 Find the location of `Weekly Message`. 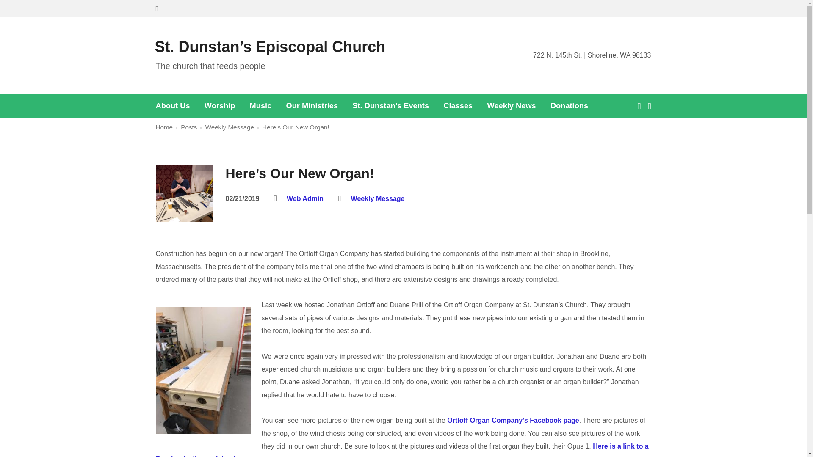

Weekly Message is located at coordinates (230, 127).